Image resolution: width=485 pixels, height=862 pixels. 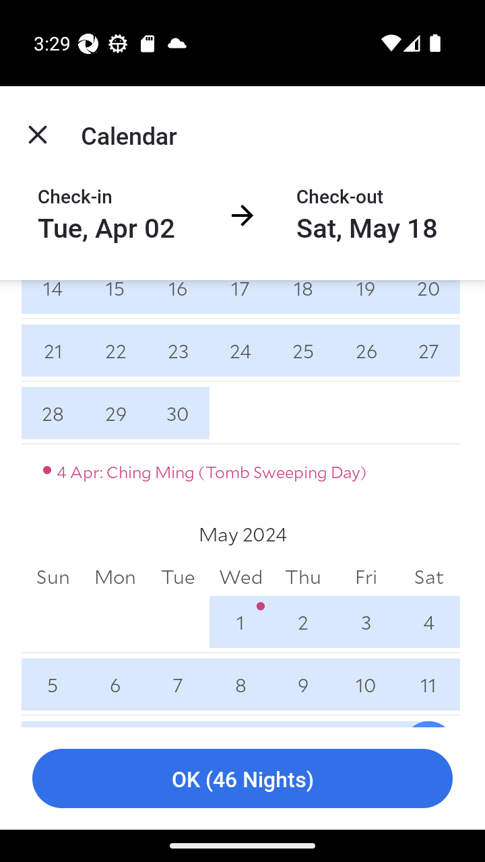 I want to click on 24 24 April 2024, so click(x=240, y=350).